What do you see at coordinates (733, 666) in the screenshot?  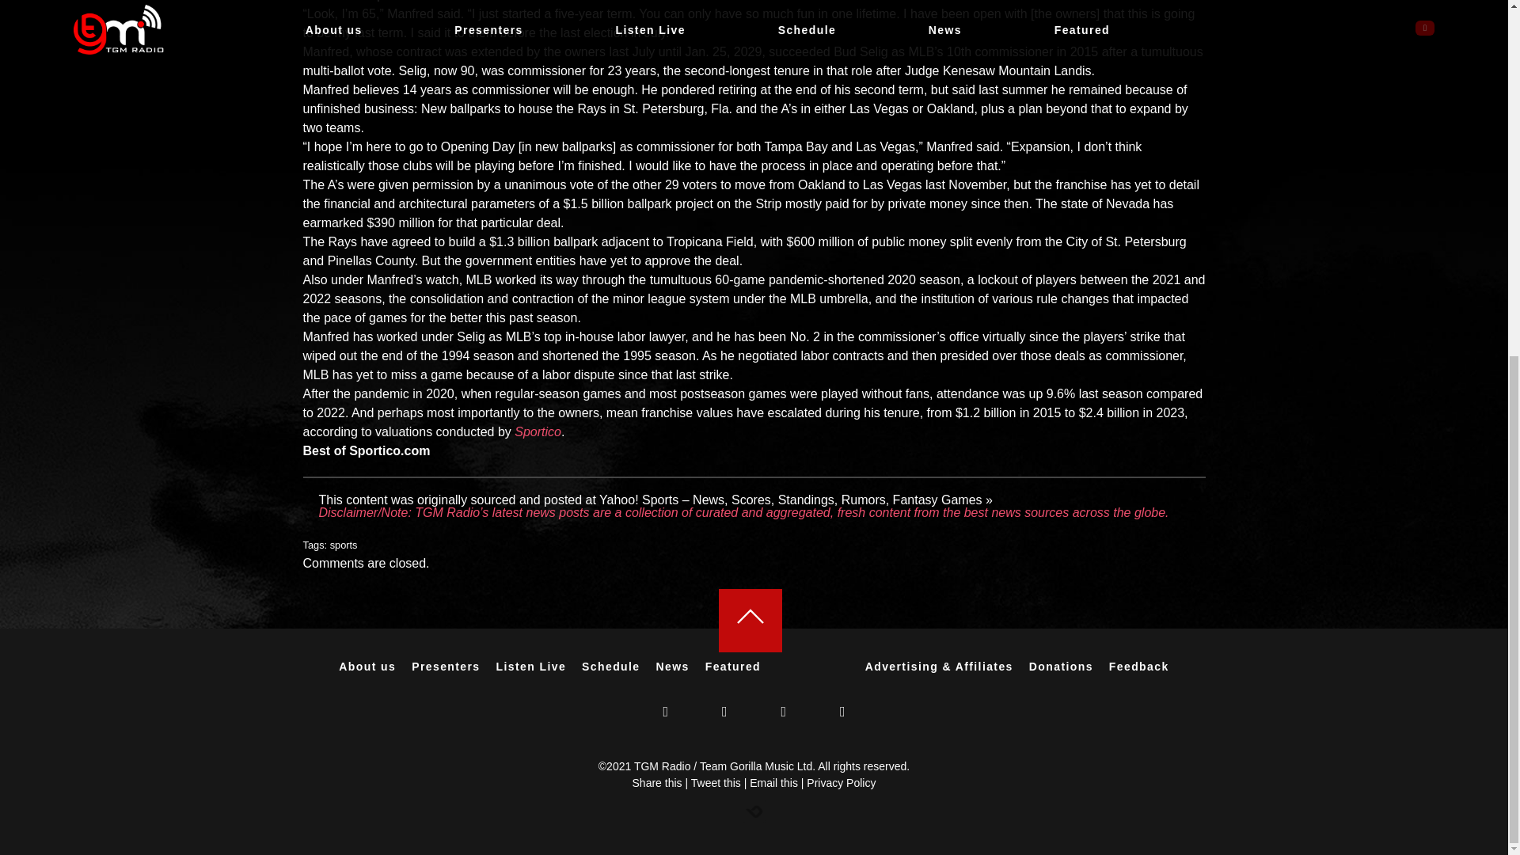 I see `News` at bounding box center [733, 666].